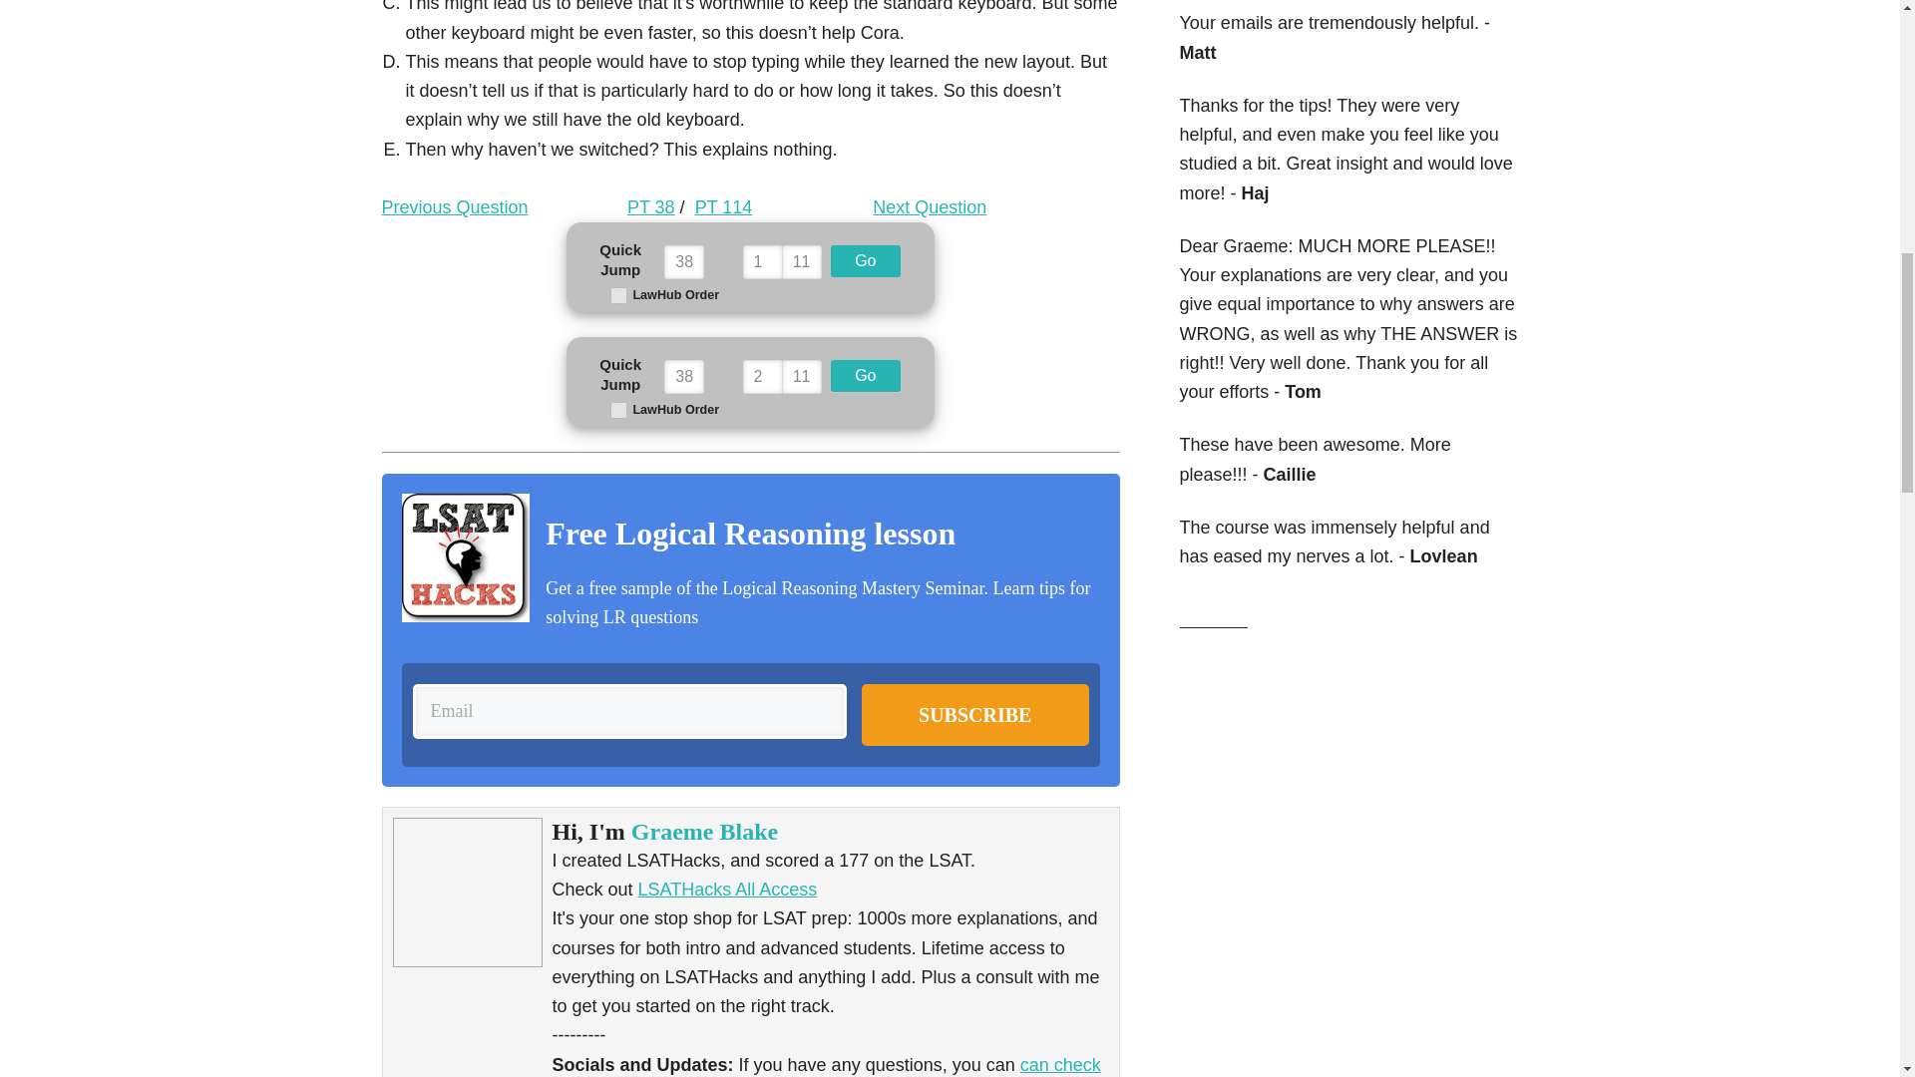 The height and width of the screenshot is (1077, 1915). What do you see at coordinates (975, 714) in the screenshot?
I see `SUBSCRIBE` at bounding box center [975, 714].